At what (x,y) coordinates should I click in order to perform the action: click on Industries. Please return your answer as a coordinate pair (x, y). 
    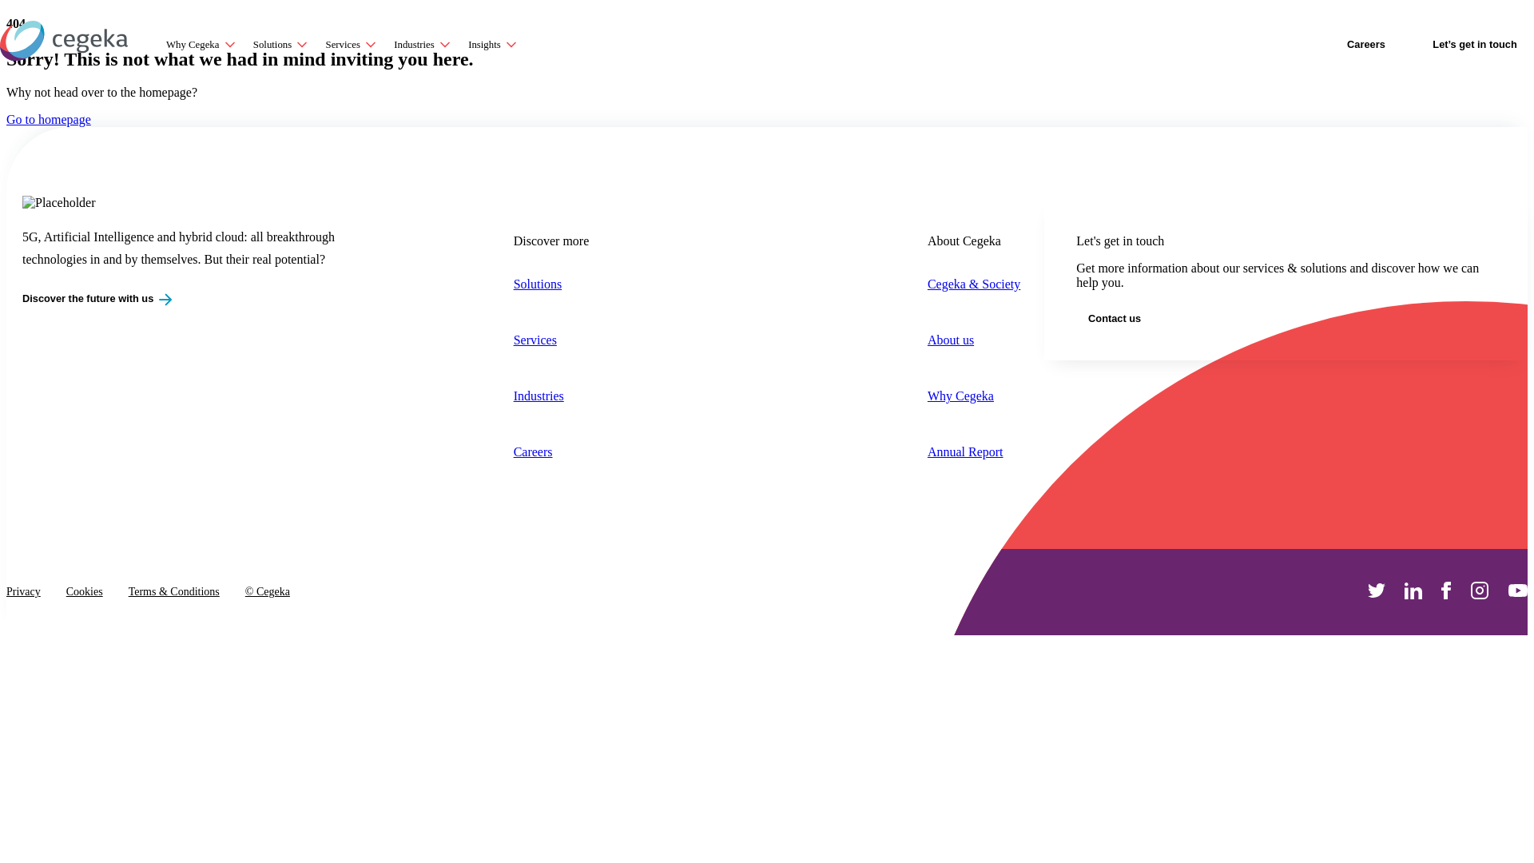
    Looking at the image, I should click on (551, 396).